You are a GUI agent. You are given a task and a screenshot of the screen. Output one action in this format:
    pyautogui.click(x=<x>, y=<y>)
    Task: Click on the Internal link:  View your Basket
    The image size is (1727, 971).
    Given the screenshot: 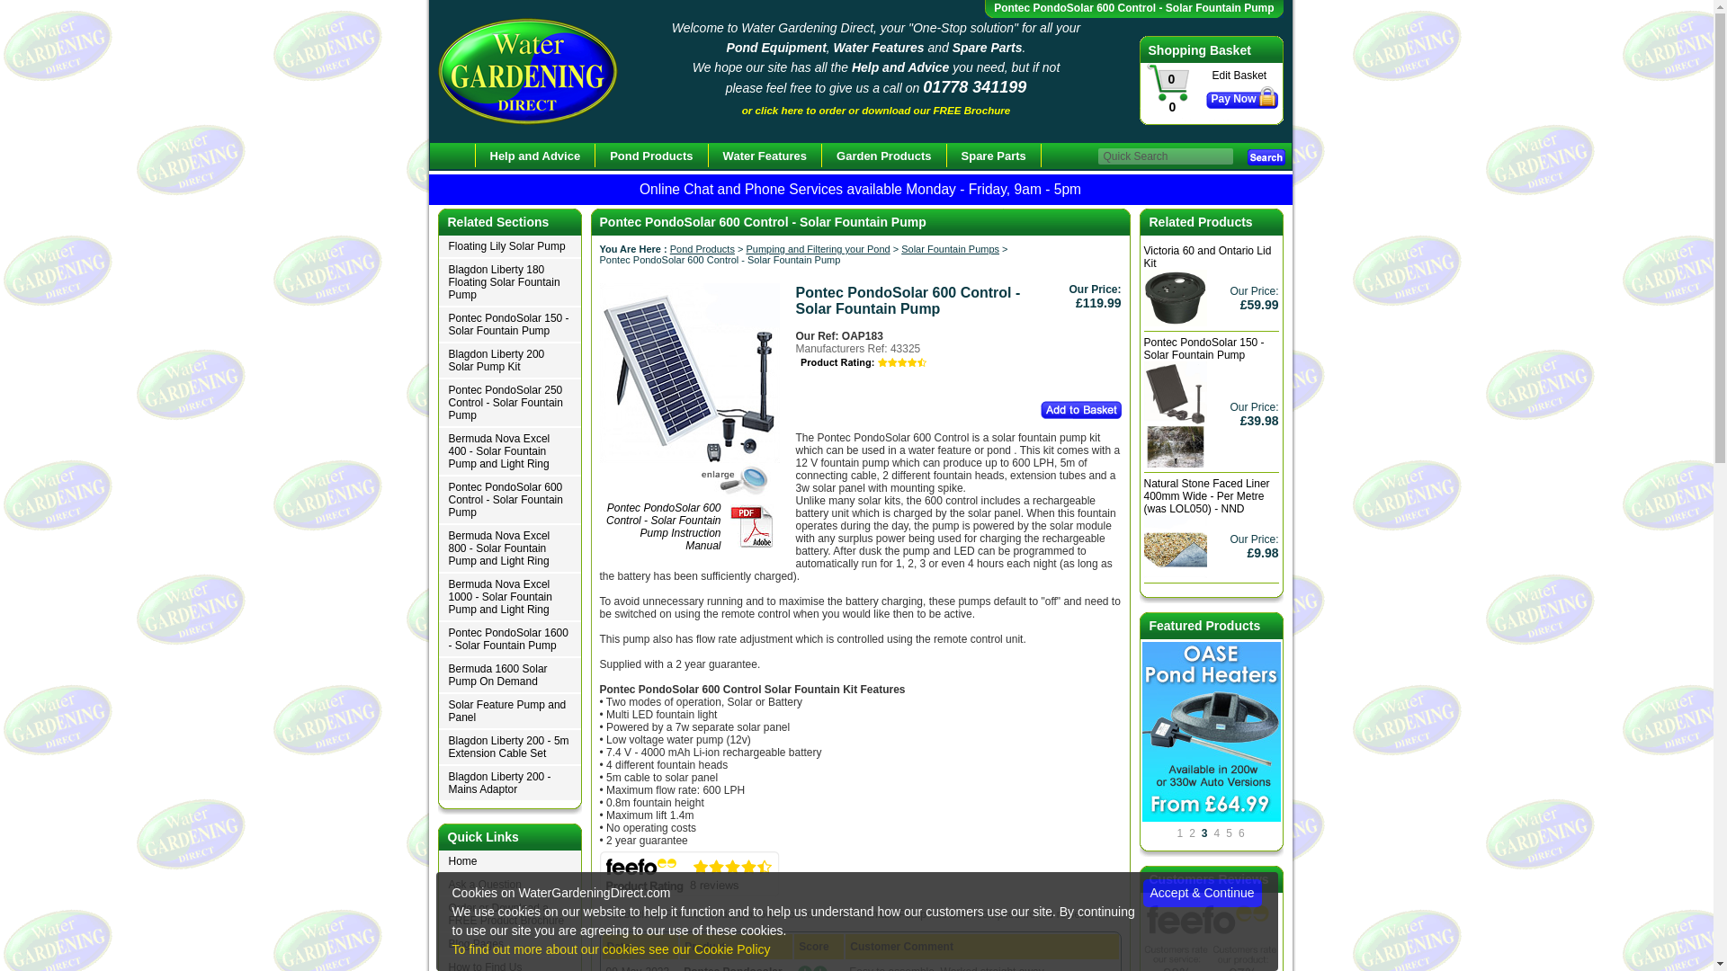 What is the action you would take?
    pyautogui.click(x=1238, y=75)
    